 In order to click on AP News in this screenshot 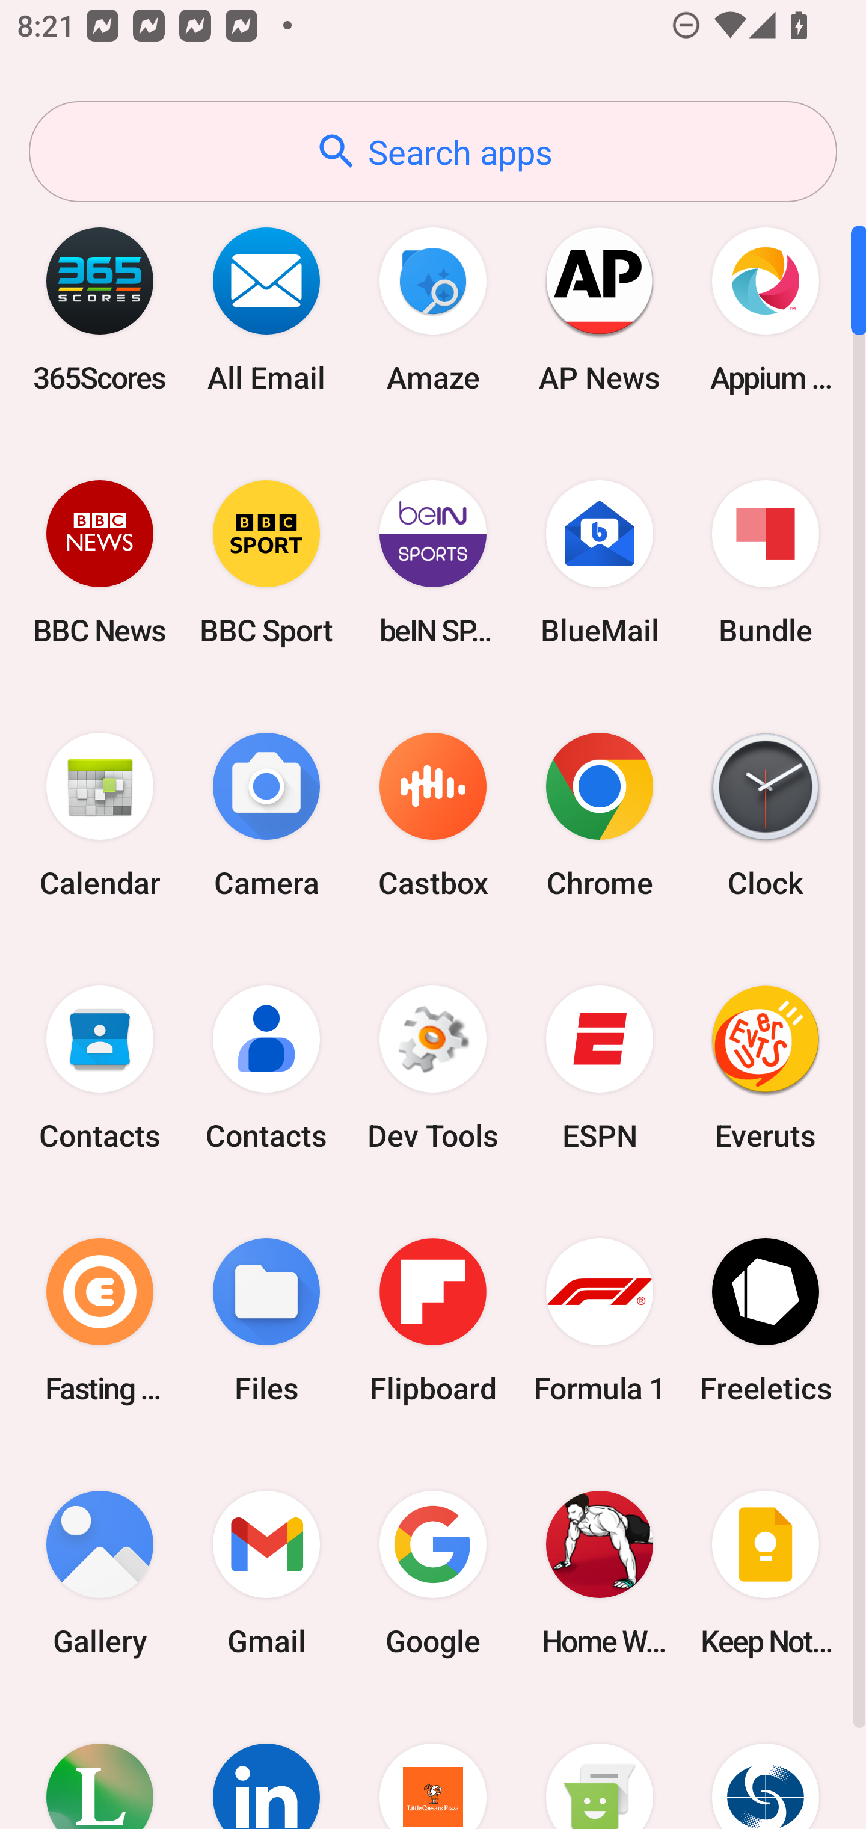, I will do `click(599, 309)`.